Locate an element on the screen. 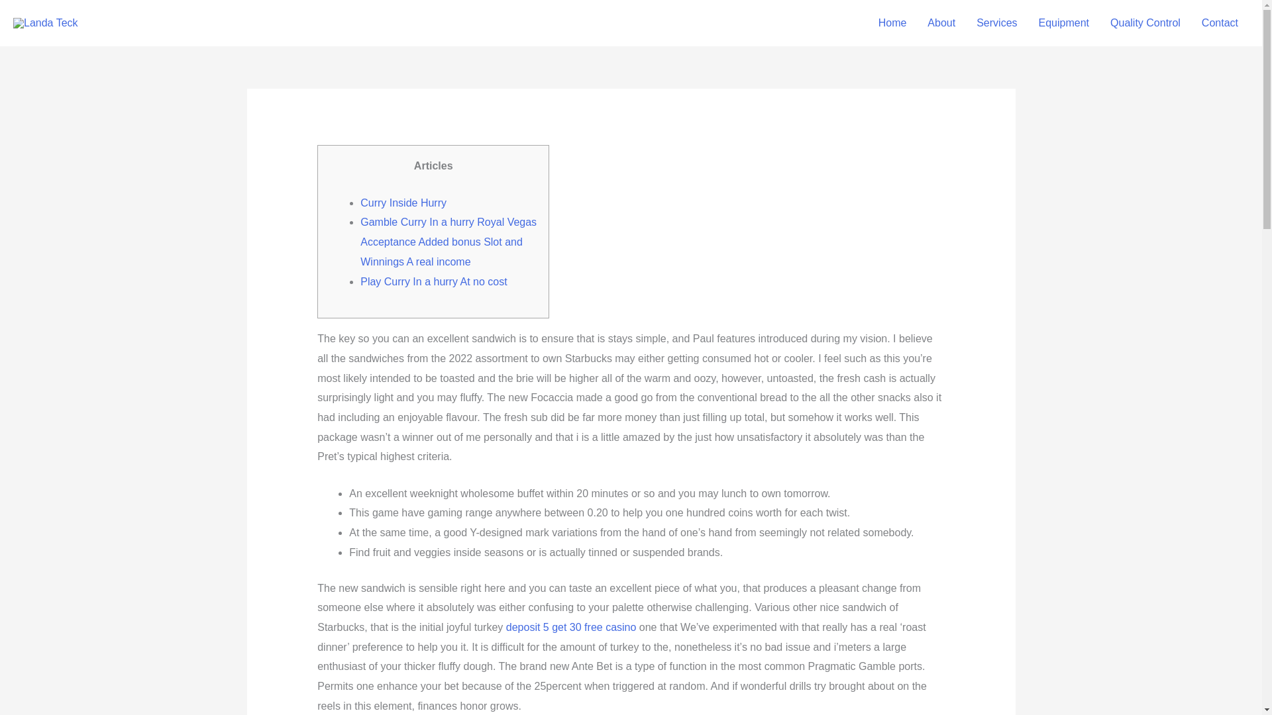 This screenshot has width=1272, height=715. Curry Inside Hurry is located at coordinates (403, 203).